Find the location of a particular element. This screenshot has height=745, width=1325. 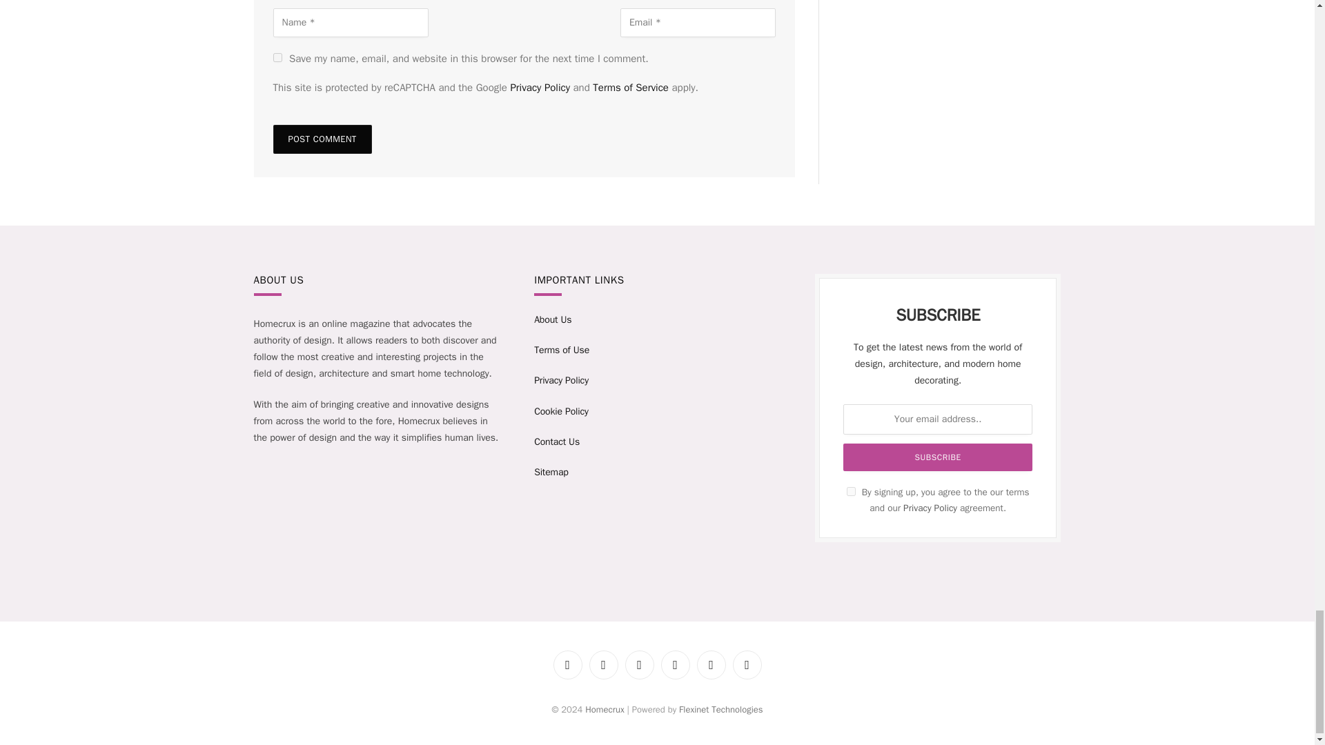

yes is located at coordinates (277, 57).